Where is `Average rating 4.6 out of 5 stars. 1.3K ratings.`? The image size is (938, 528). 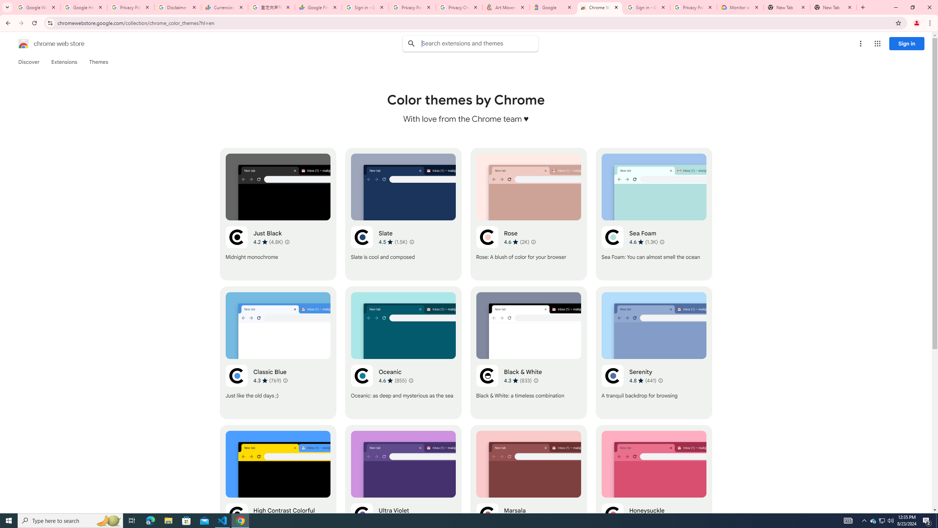 Average rating 4.6 out of 5 stars. 1.3K ratings. is located at coordinates (644, 242).